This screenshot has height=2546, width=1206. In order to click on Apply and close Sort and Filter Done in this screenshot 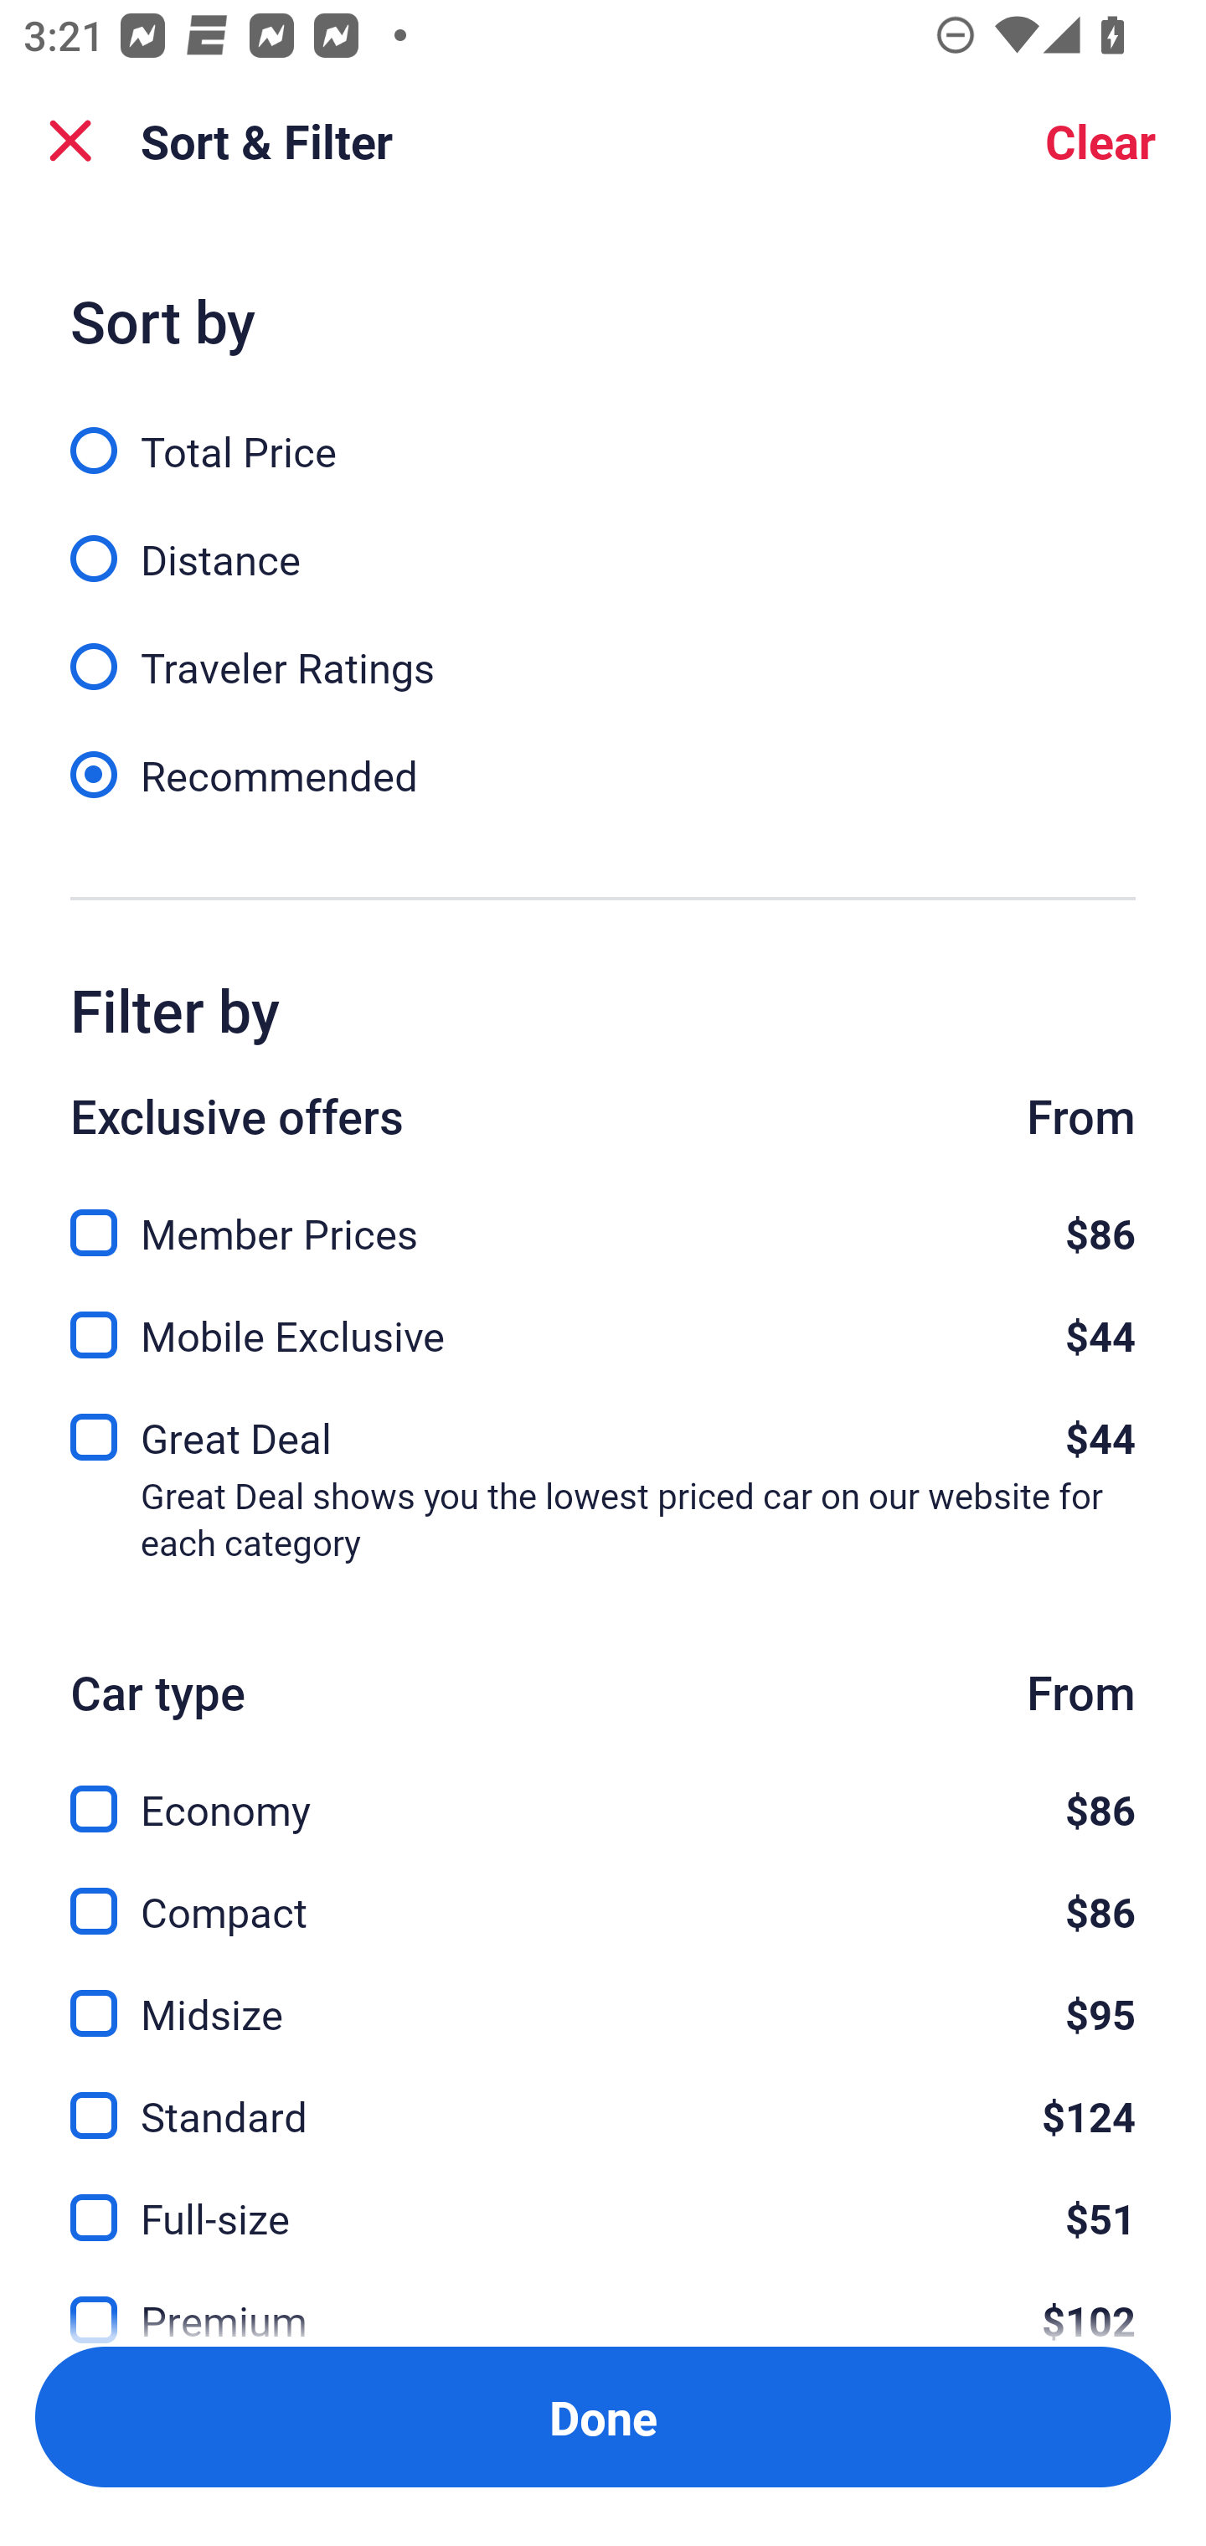, I will do `click(603, 2417)`.